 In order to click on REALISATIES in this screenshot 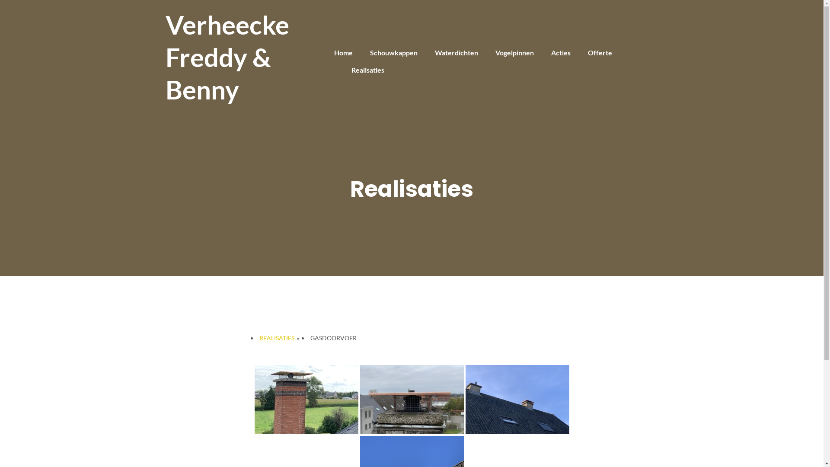, I will do `click(277, 338)`.